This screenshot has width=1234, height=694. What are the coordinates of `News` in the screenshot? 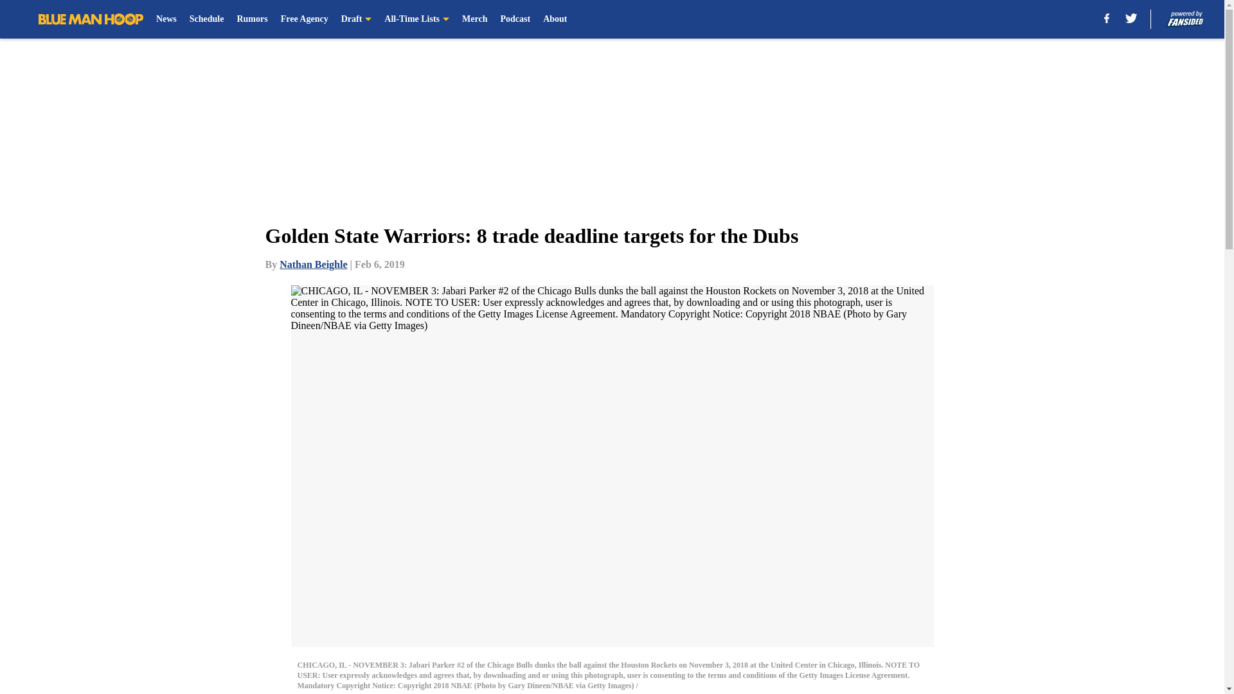 It's located at (166, 19).